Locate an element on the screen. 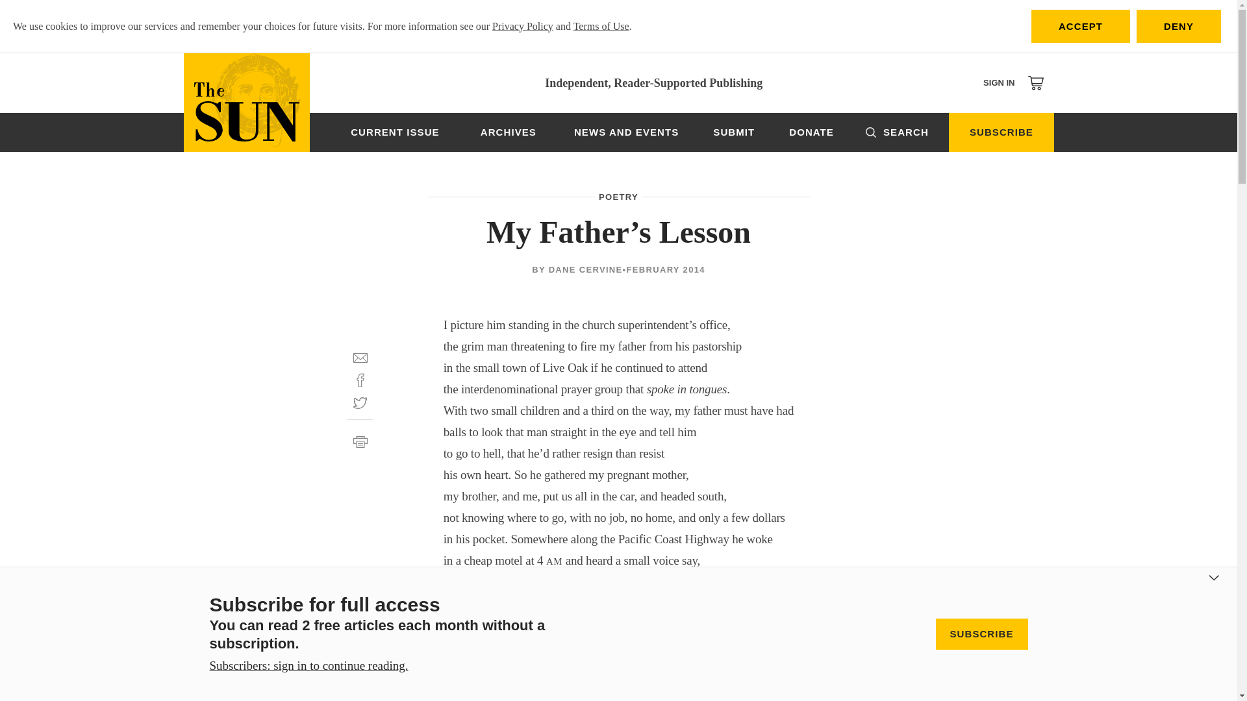 This screenshot has width=1247, height=701. ARCHIVES is located at coordinates (508, 132).